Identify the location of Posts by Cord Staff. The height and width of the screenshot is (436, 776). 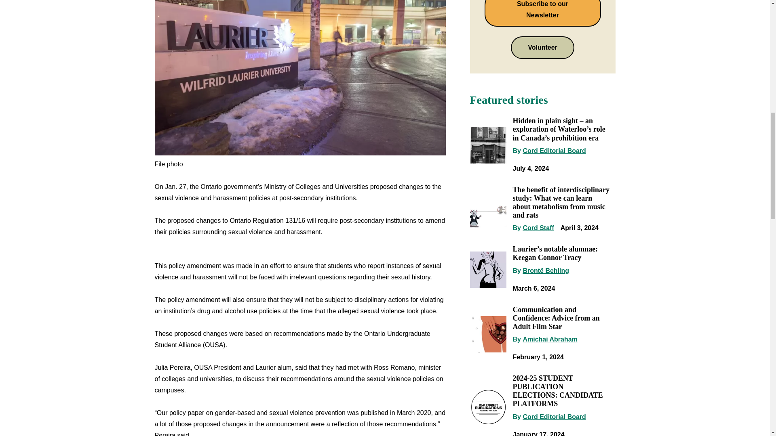
(538, 228).